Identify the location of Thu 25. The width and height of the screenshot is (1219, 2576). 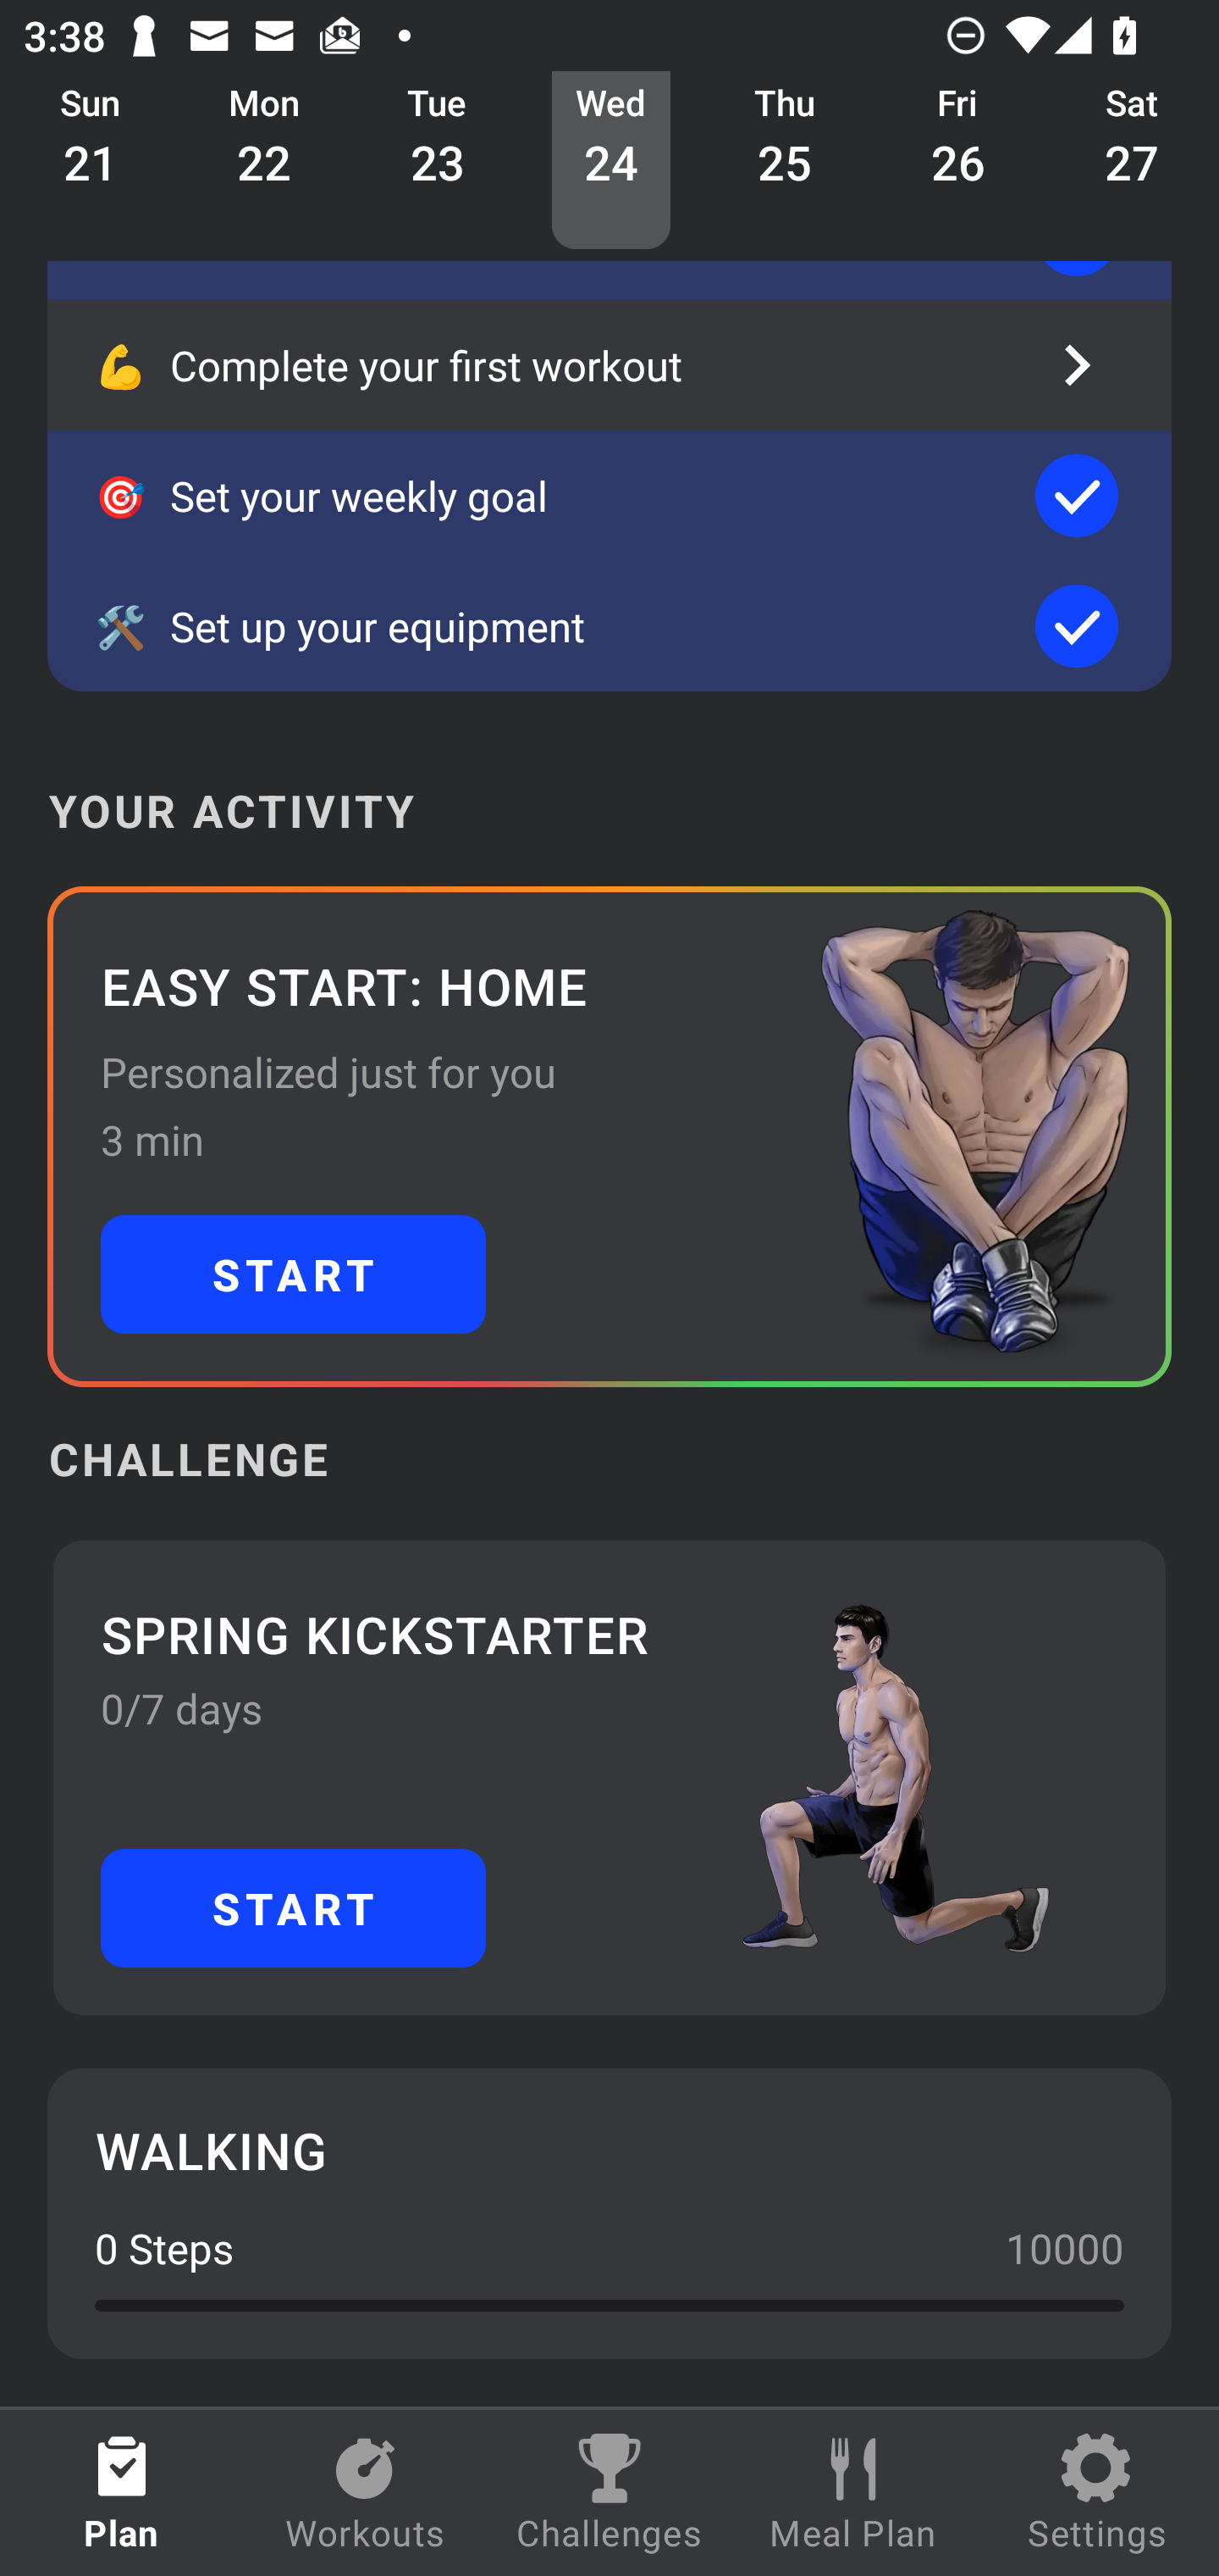
(785, 161).